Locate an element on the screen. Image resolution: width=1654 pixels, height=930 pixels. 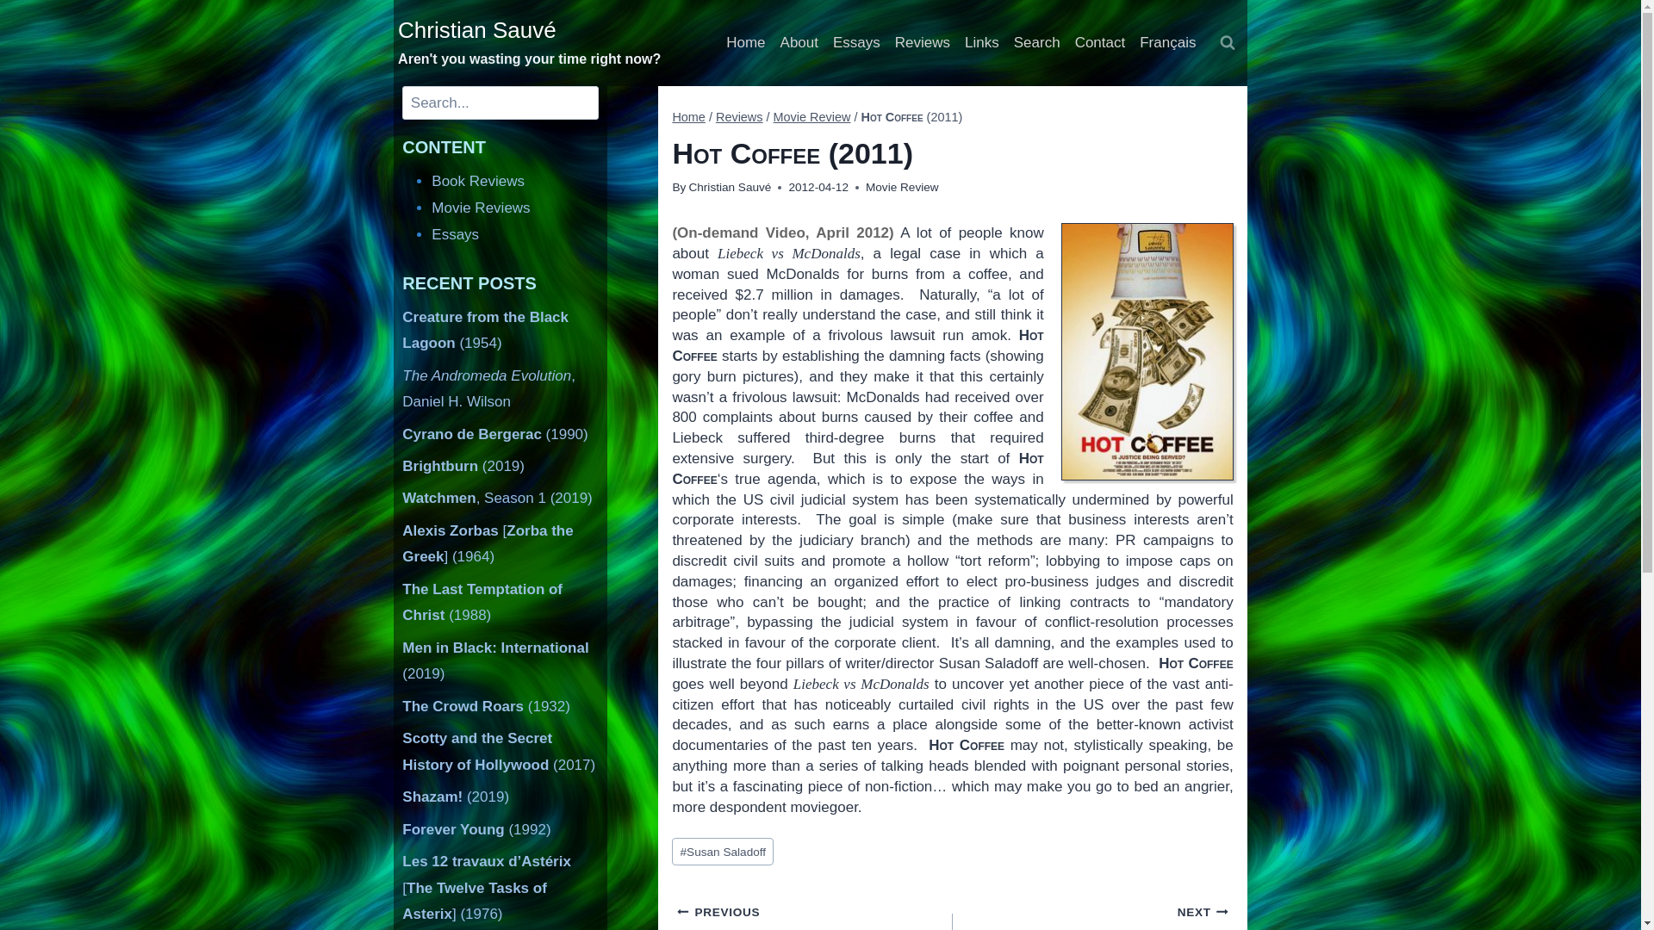
Reviews is located at coordinates (922, 43).